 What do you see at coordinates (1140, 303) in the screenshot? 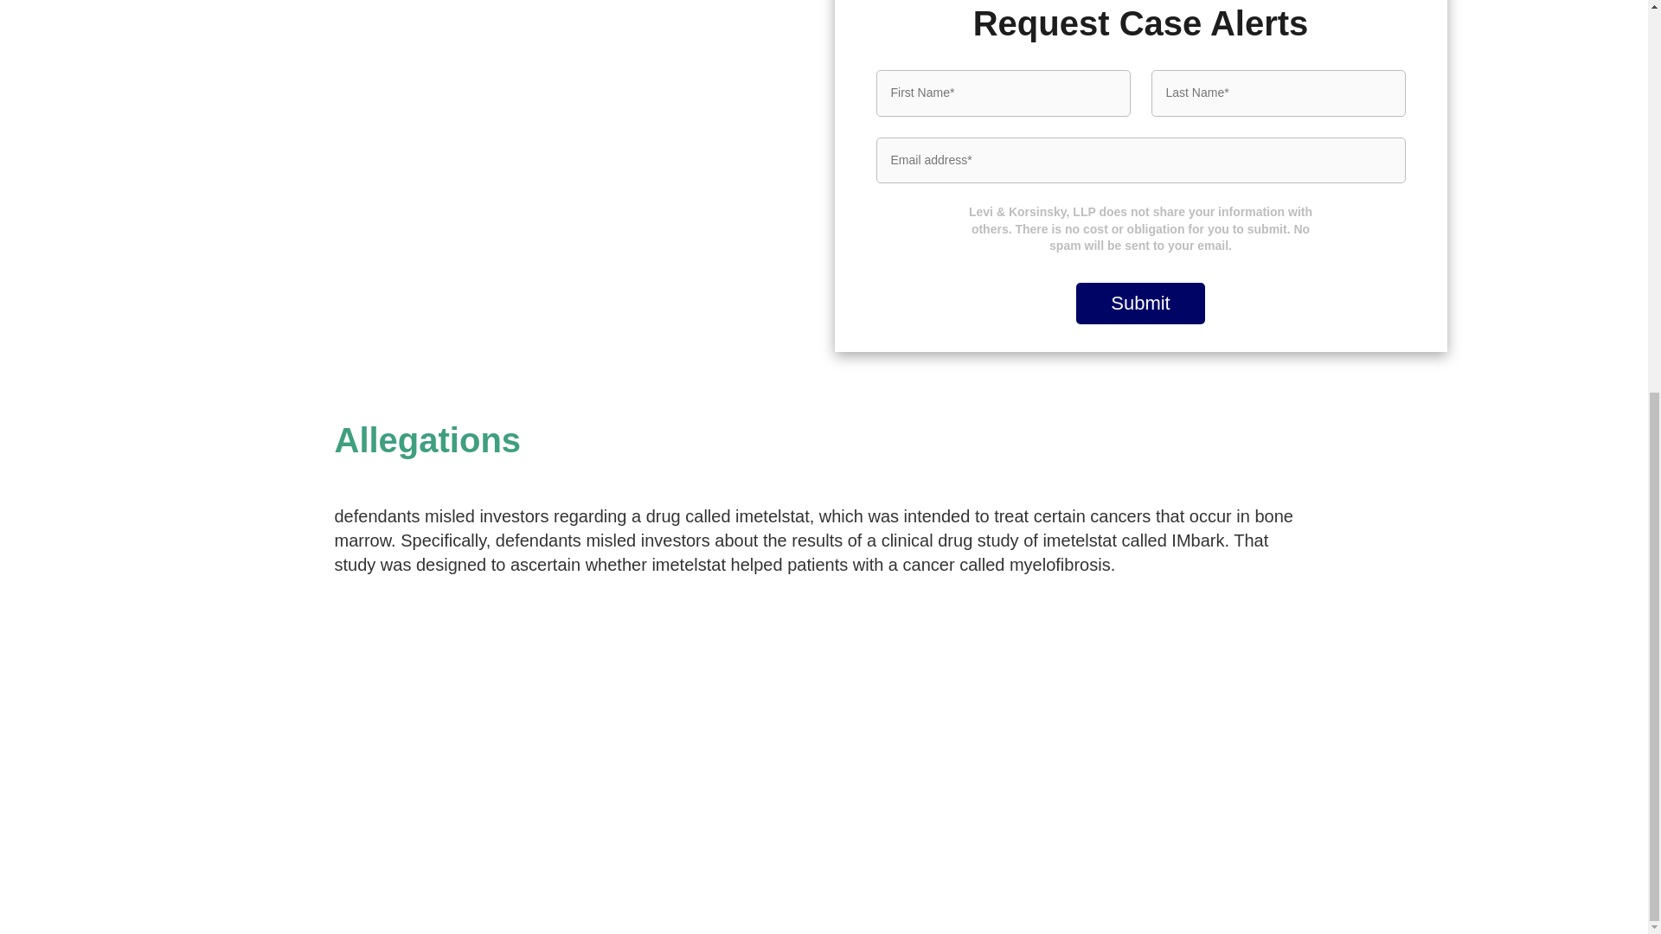
I see `Submit` at bounding box center [1140, 303].